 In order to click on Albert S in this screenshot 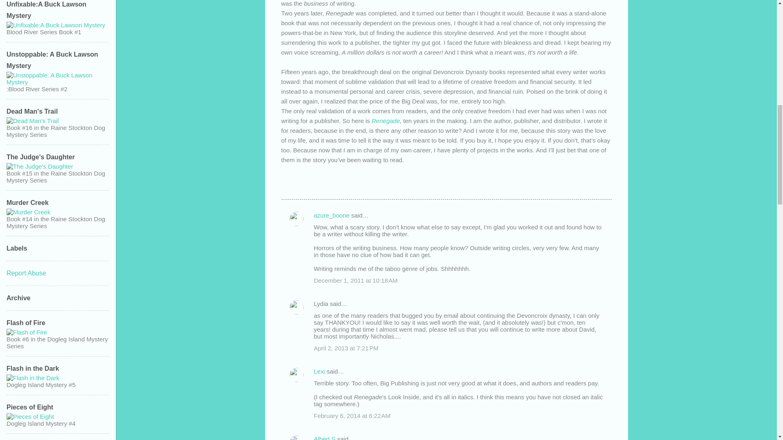, I will do `click(325, 438)`.